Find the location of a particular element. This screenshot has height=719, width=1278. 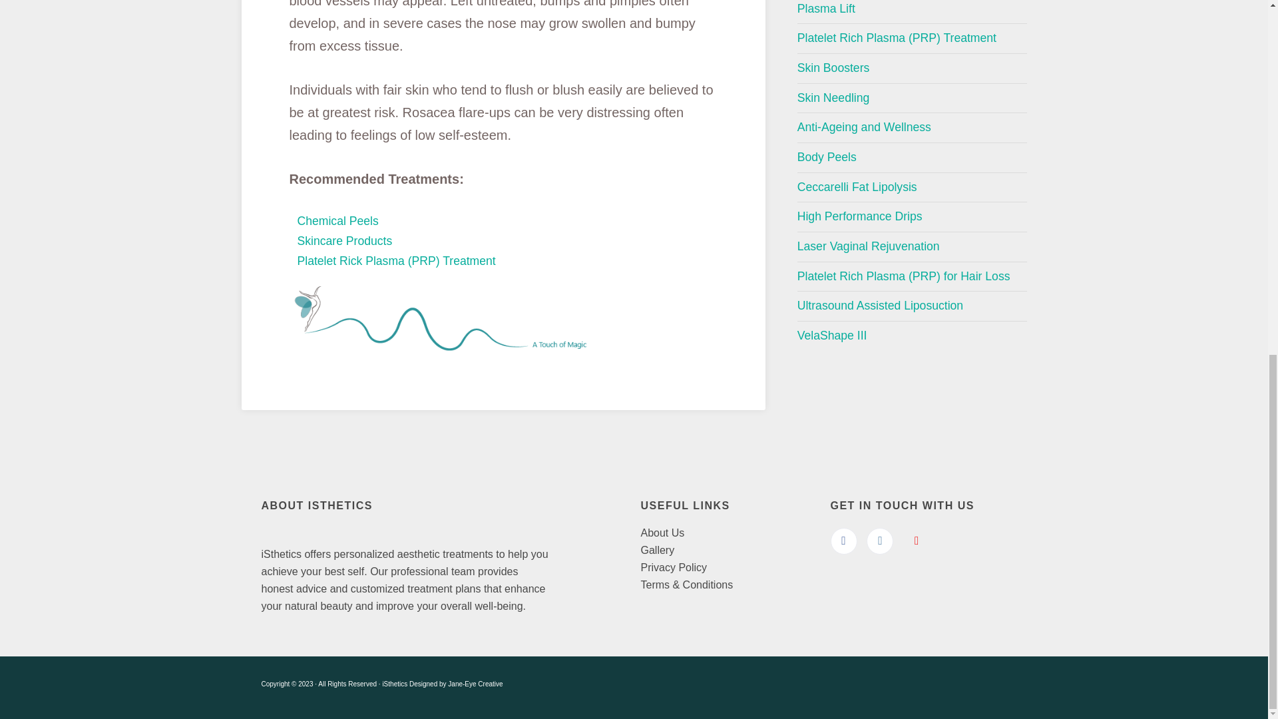

Ultrasound Assisted Liposuction is located at coordinates (912, 306).